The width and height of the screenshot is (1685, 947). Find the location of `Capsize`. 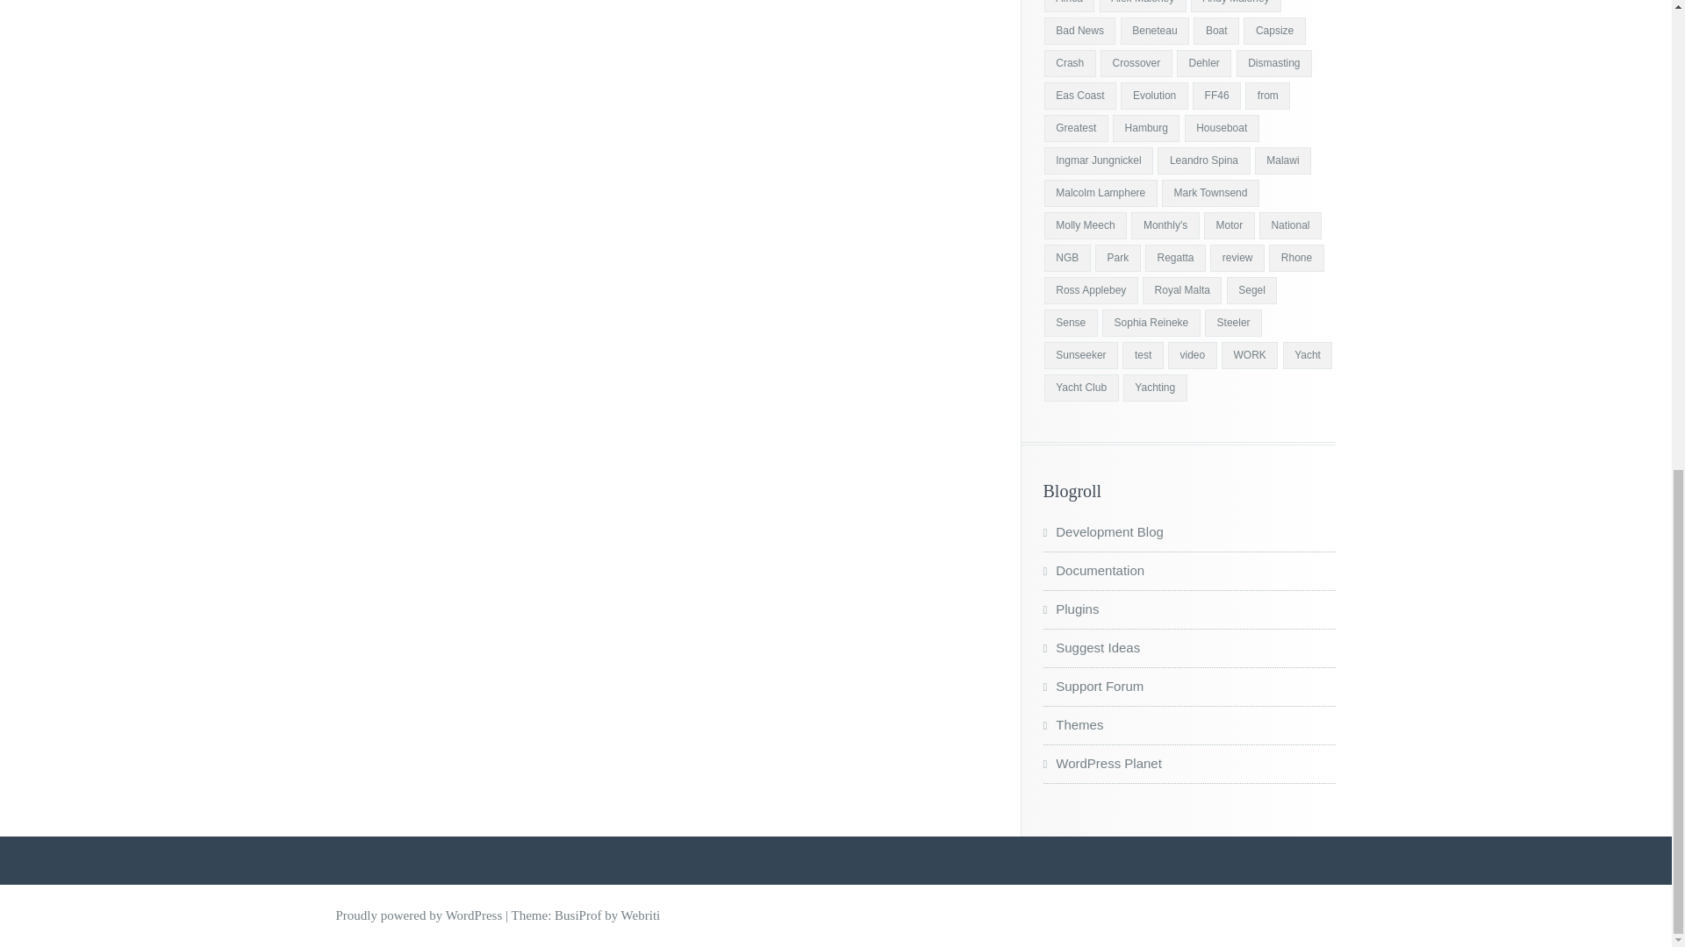

Capsize is located at coordinates (1273, 31).